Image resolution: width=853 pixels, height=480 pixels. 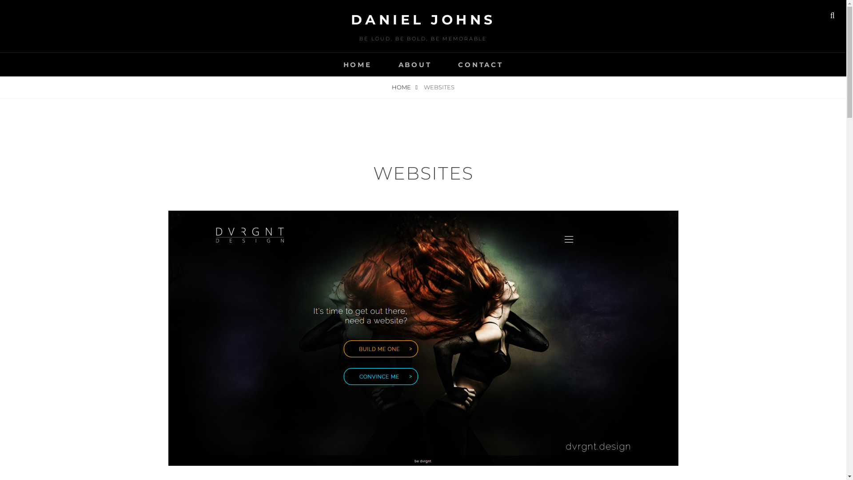 What do you see at coordinates (357, 65) in the screenshot?
I see `HOME` at bounding box center [357, 65].